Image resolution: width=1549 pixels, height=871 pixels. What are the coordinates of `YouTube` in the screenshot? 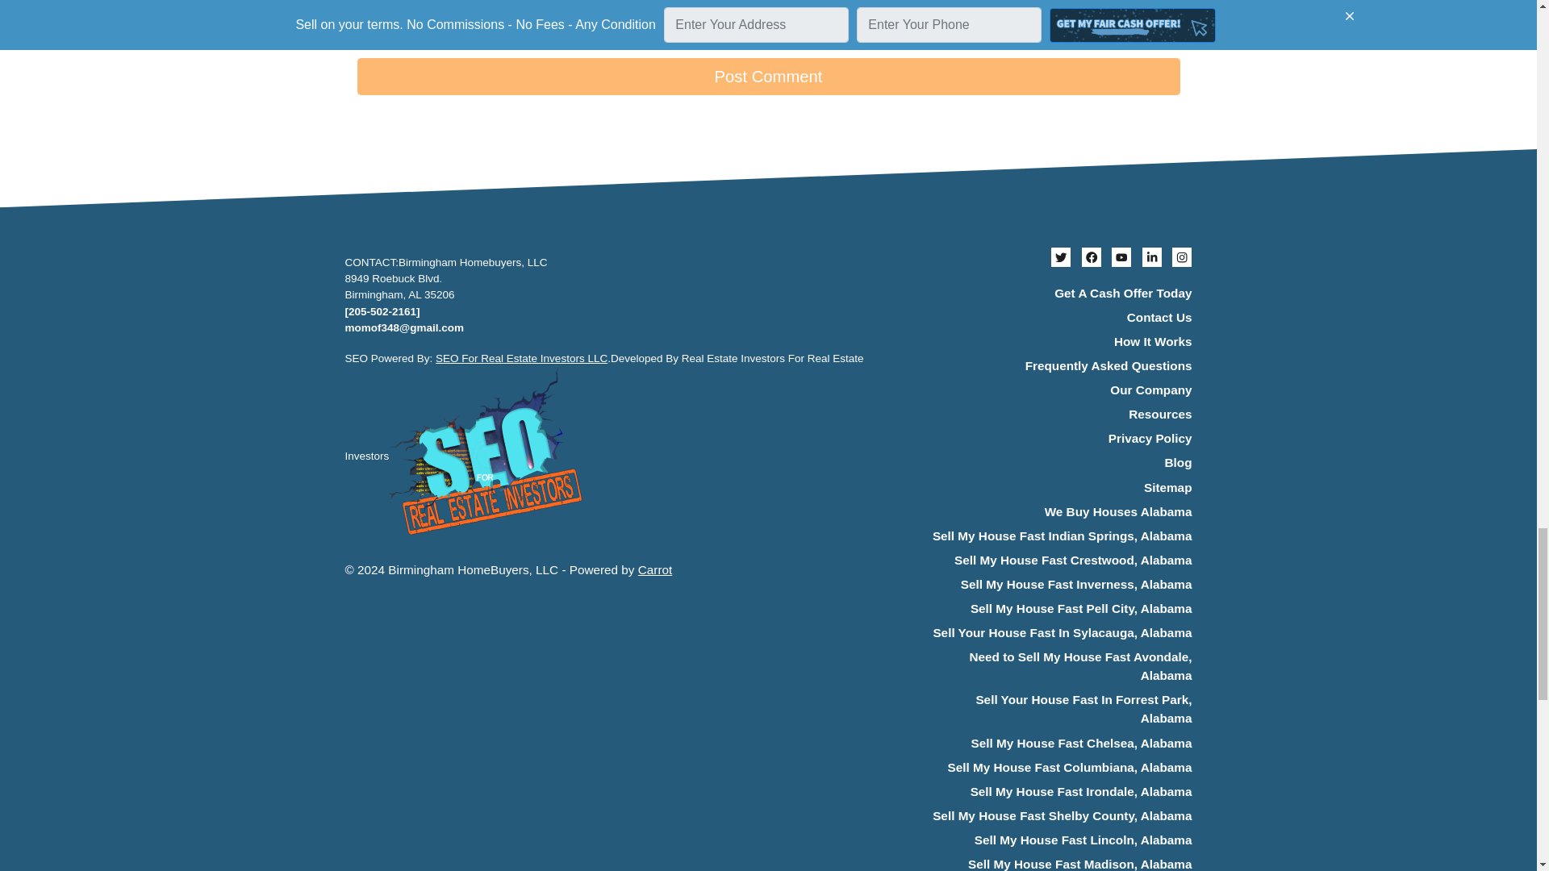 It's located at (1121, 256).